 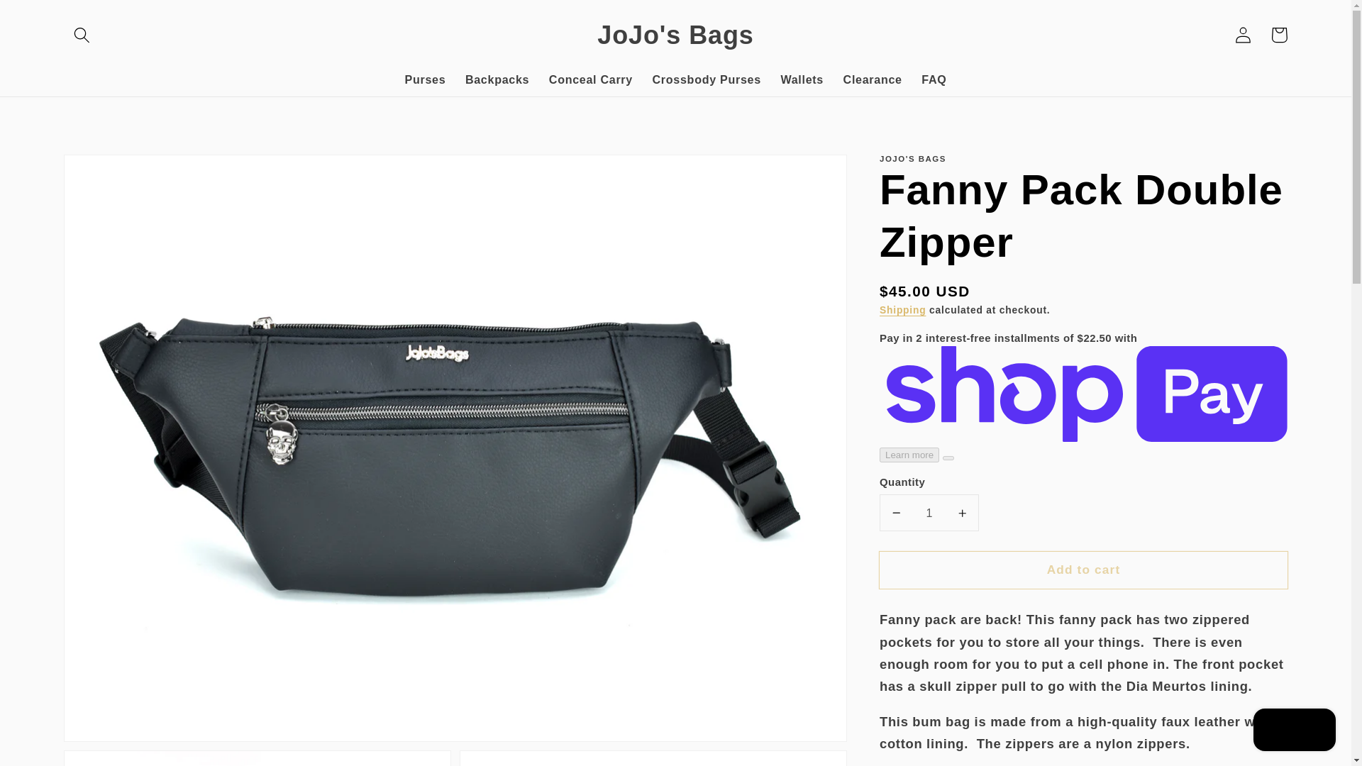 What do you see at coordinates (48, 18) in the screenshot?
I see `Skip to content` at bounding box center [48, 18].